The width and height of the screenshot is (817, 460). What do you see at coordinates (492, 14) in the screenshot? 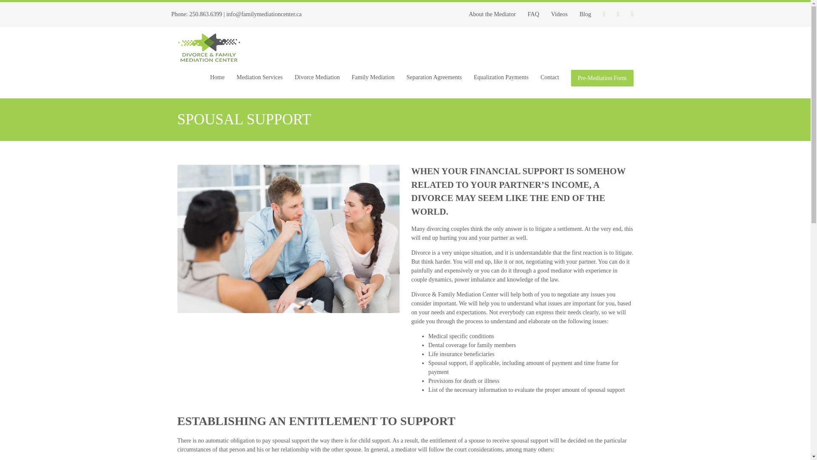
I see `About the Mediator` at bounding box center [492, 14].